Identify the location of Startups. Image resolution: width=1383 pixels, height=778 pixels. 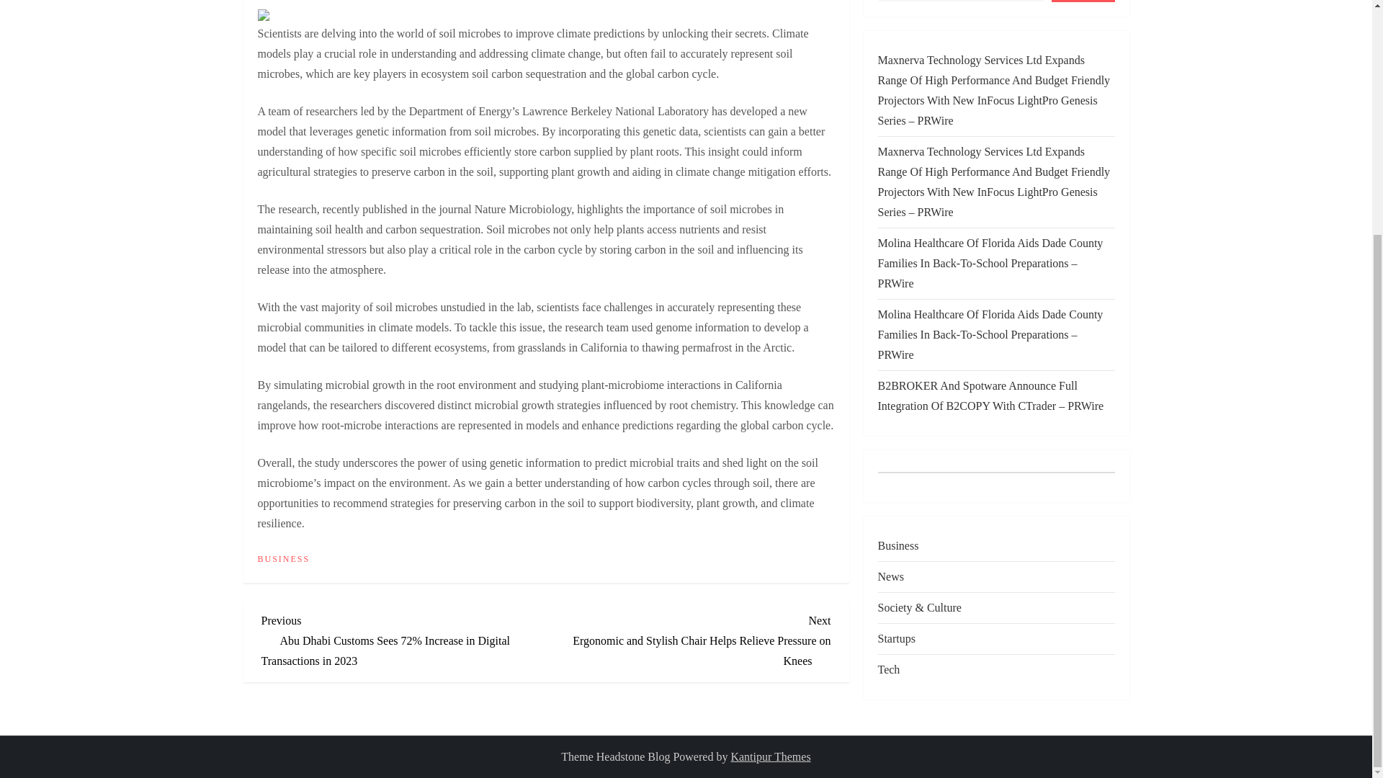
(895, 529).